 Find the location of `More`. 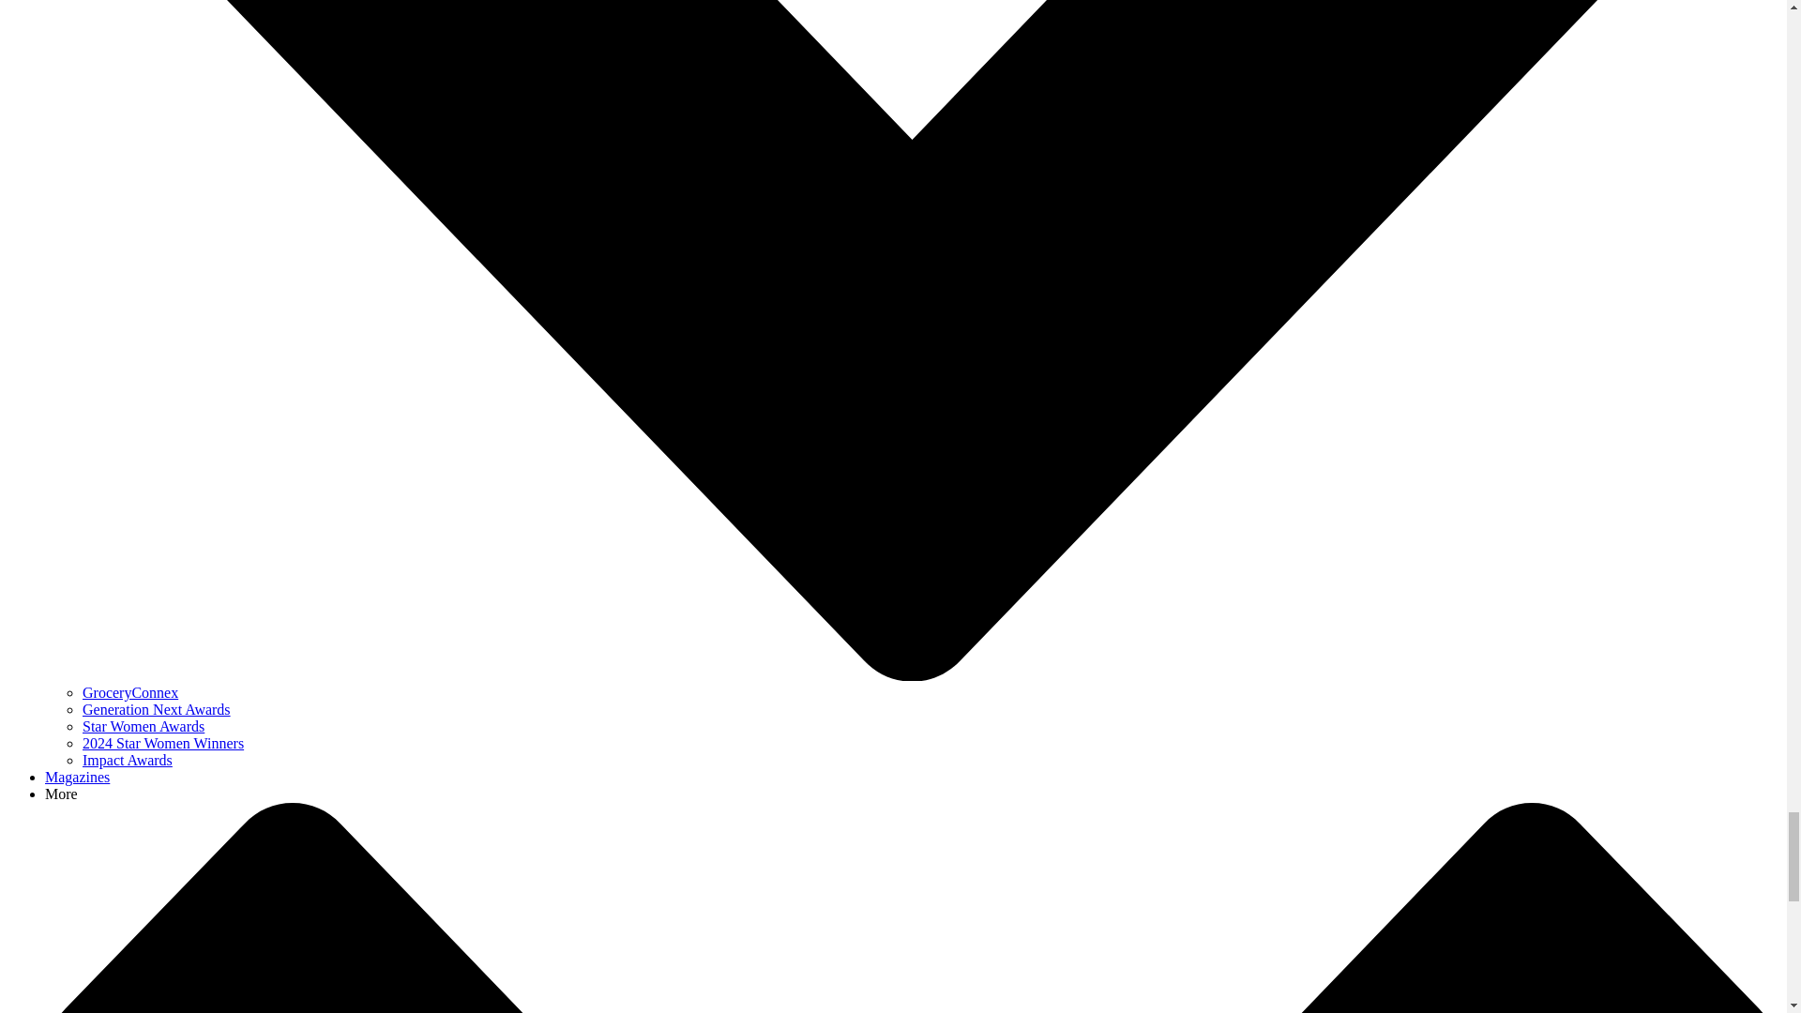

More is located at coordinates (61, 794).